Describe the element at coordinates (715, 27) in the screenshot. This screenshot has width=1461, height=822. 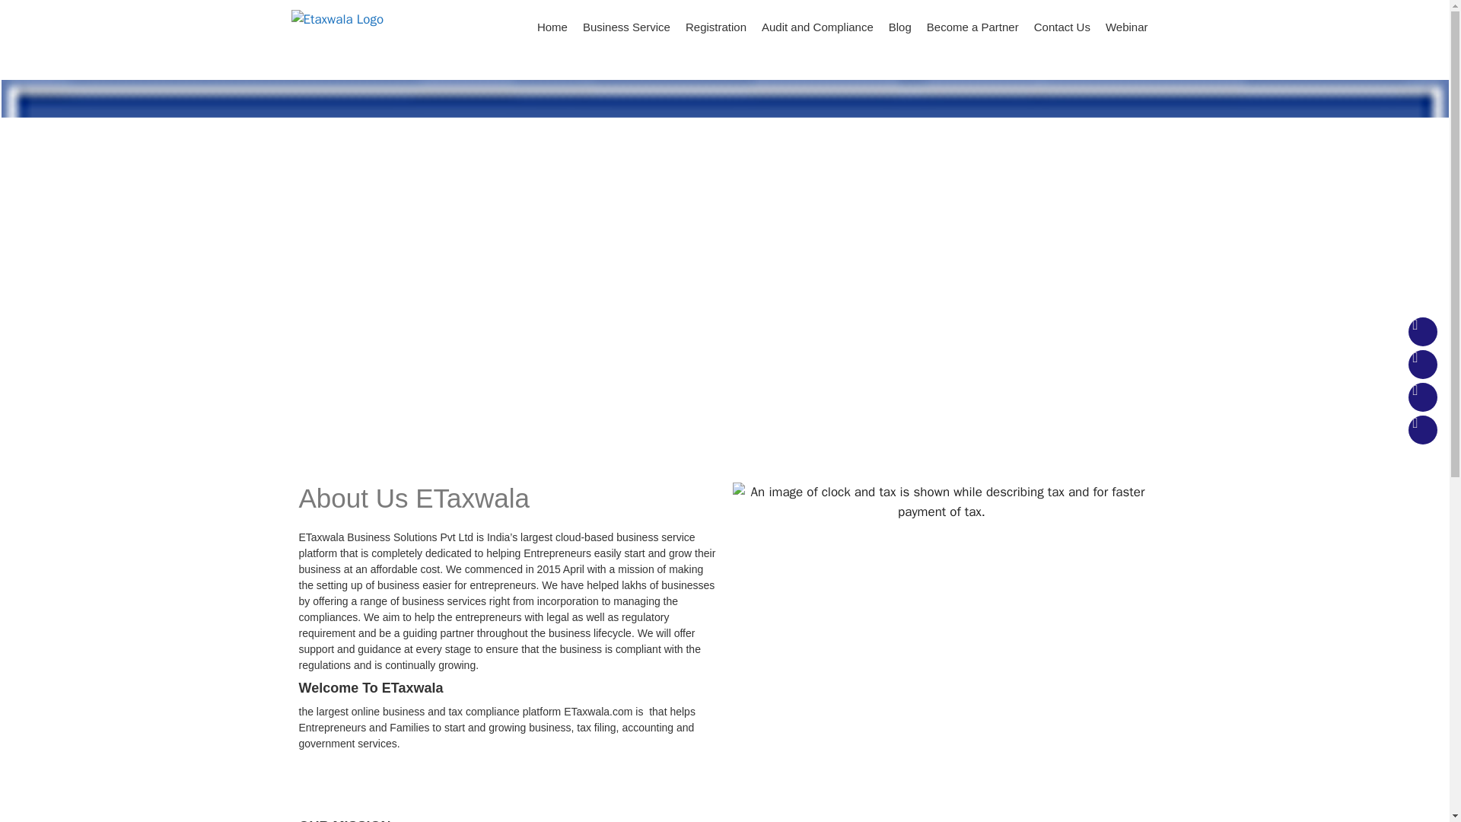
I see `Registration` at that location.